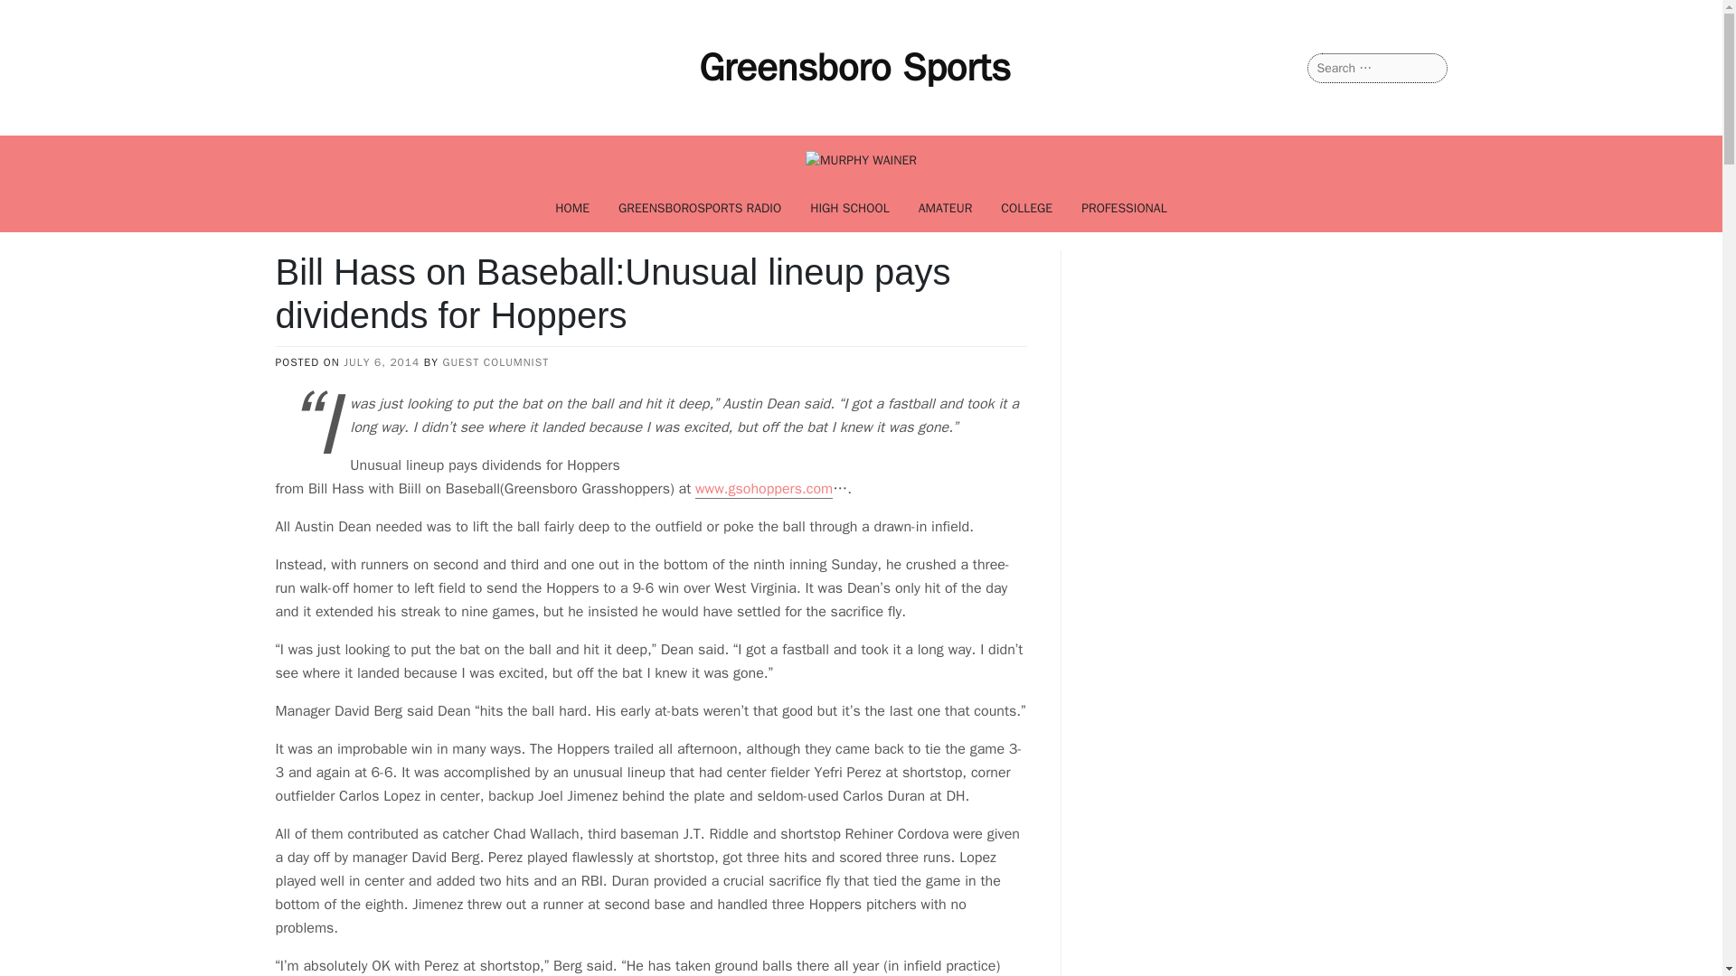 The width and height of the screenshot is (1736, 976). What do you see at coordinates (946, 208) in the screenshot?
I see `AMATEUR` at bounding box center [946, 208].